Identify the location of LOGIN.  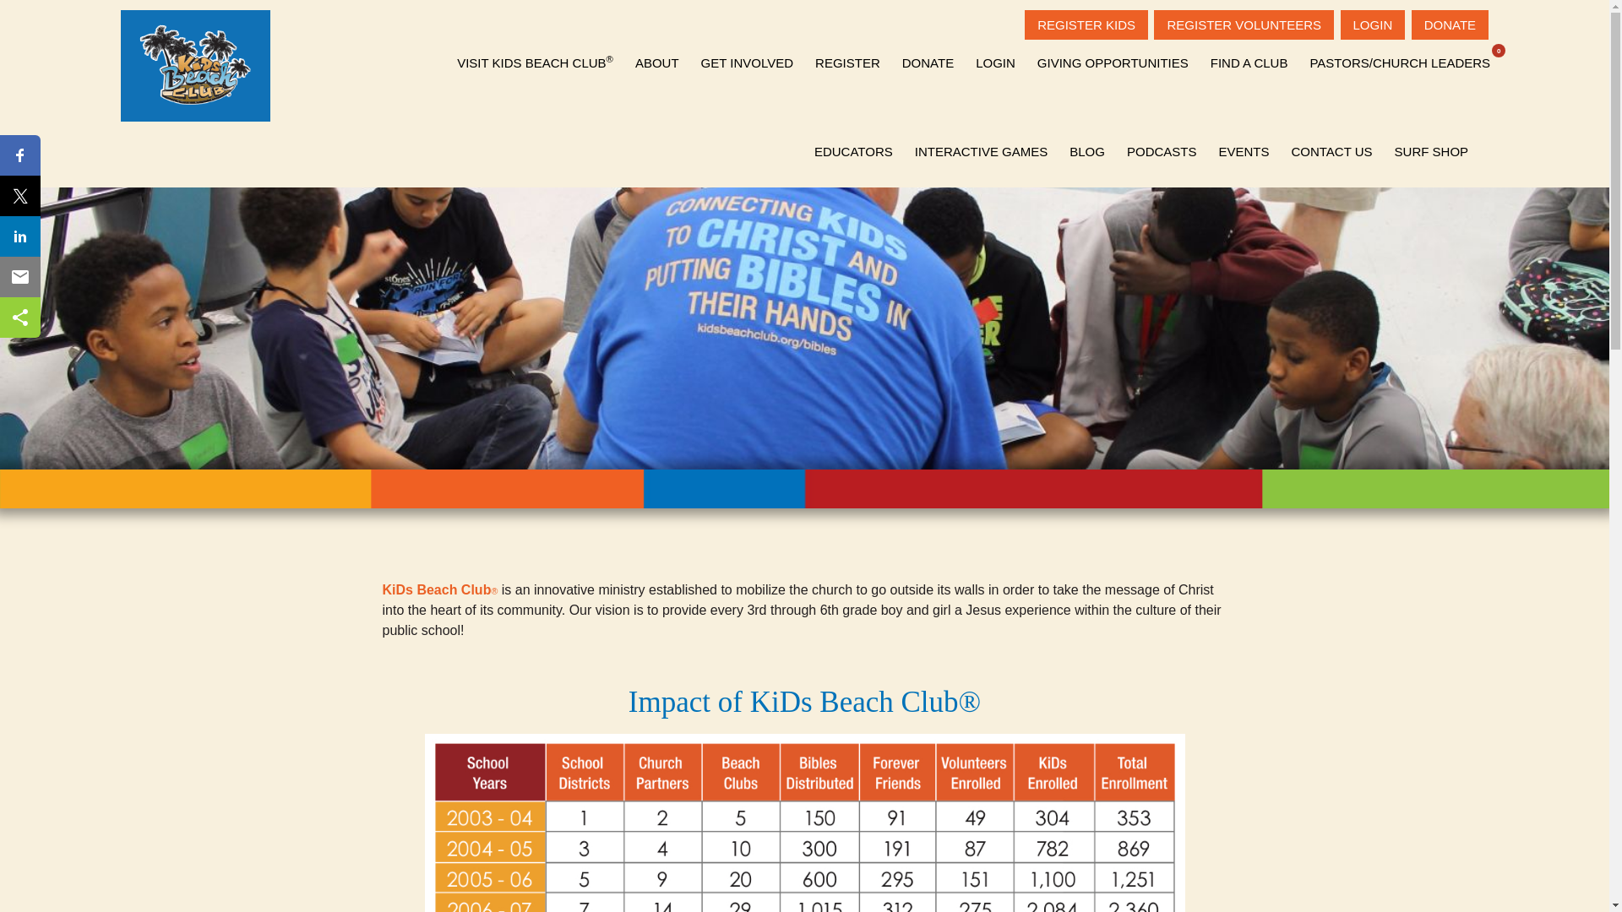
(1374, 24).